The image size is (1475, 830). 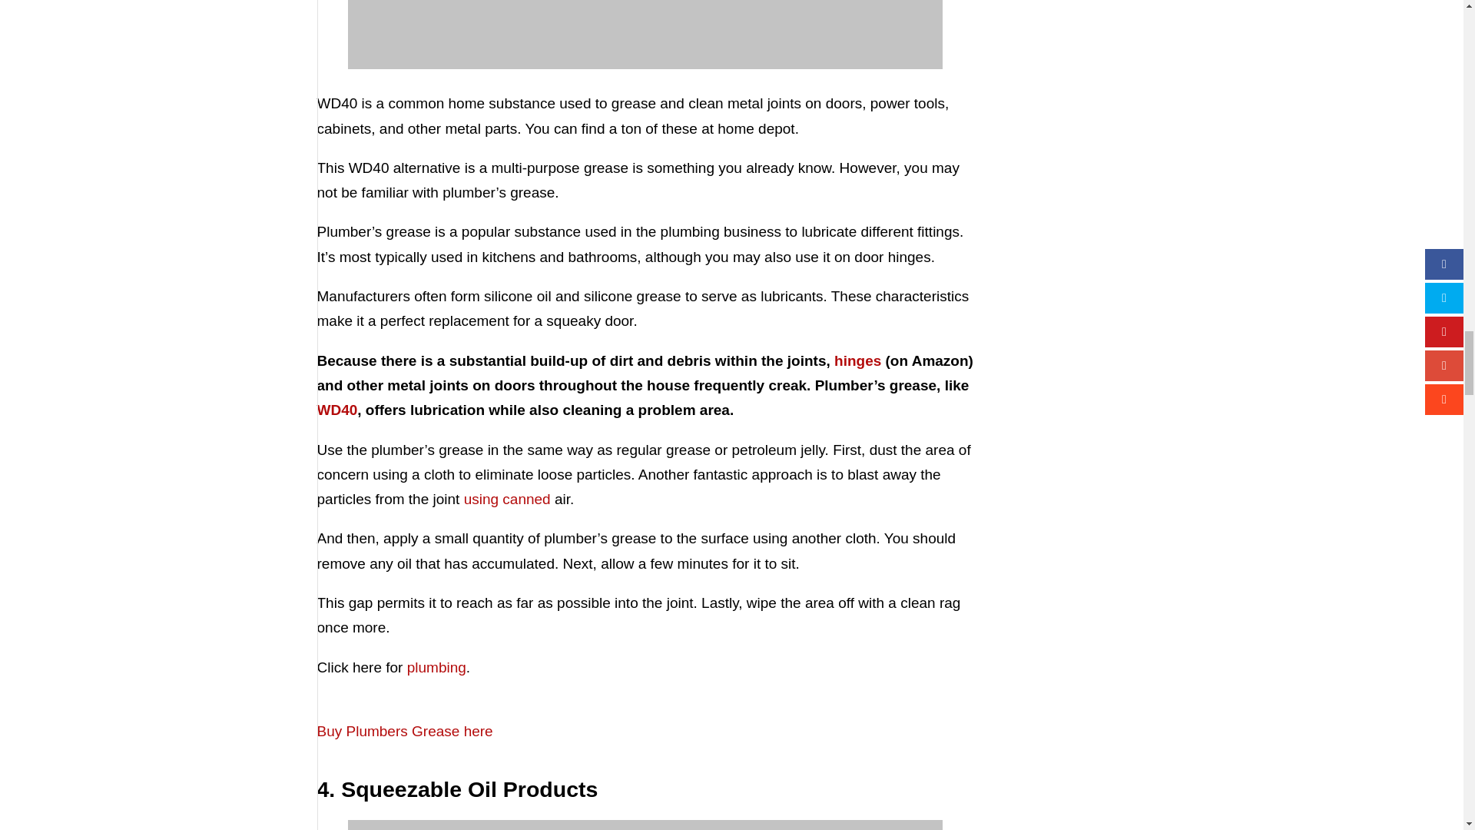 I want to click on WD40, so click(x=336, y=410).